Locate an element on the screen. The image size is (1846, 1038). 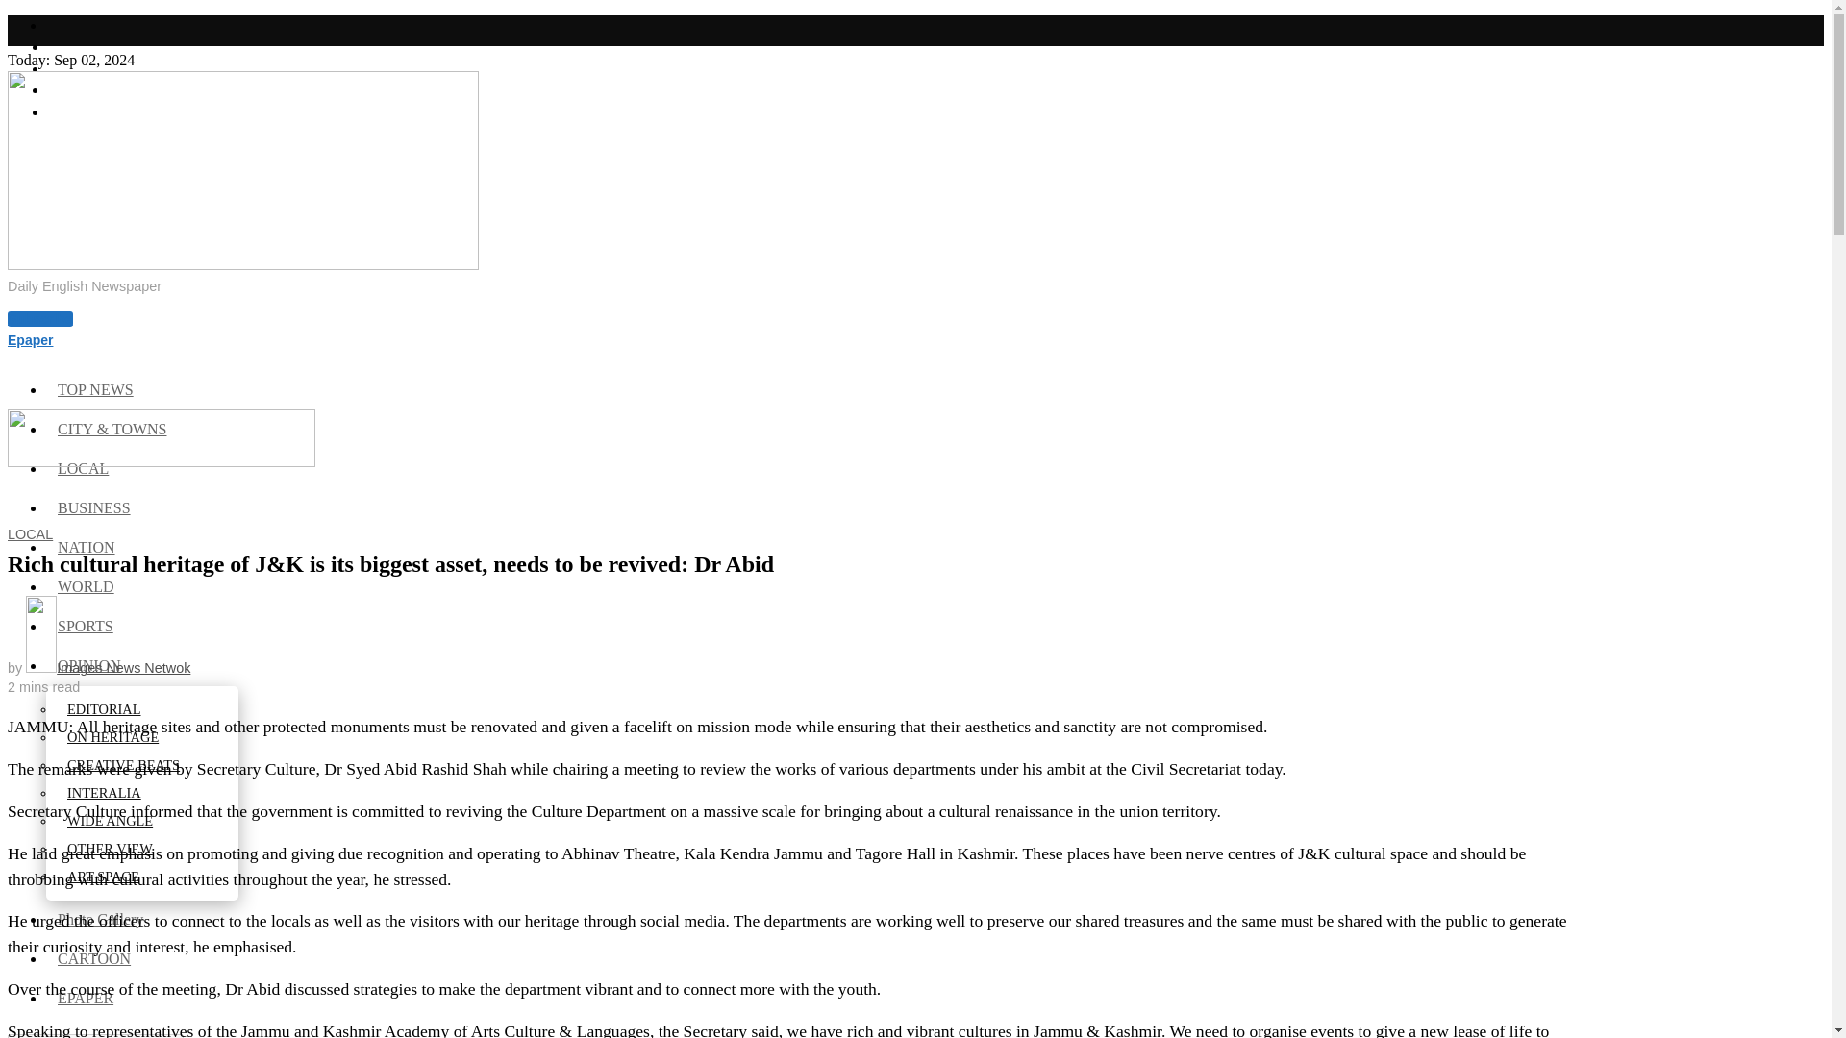
CARTOON is located at coordinates (96, 958).